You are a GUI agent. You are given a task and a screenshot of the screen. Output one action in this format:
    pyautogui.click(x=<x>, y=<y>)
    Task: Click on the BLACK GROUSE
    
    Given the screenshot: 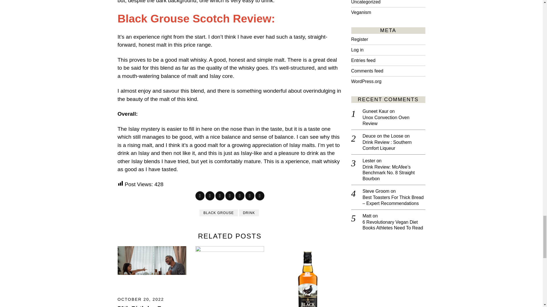 What is the action you would take?
    pyautogui.click(x=219, y=213)
    